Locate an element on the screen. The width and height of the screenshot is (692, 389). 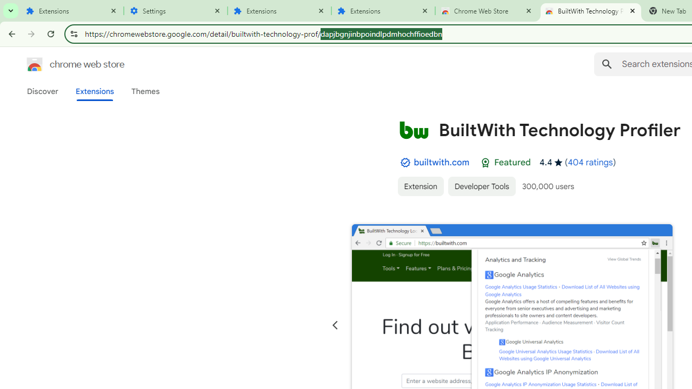
Extensions is located at coordinates (383, 11).